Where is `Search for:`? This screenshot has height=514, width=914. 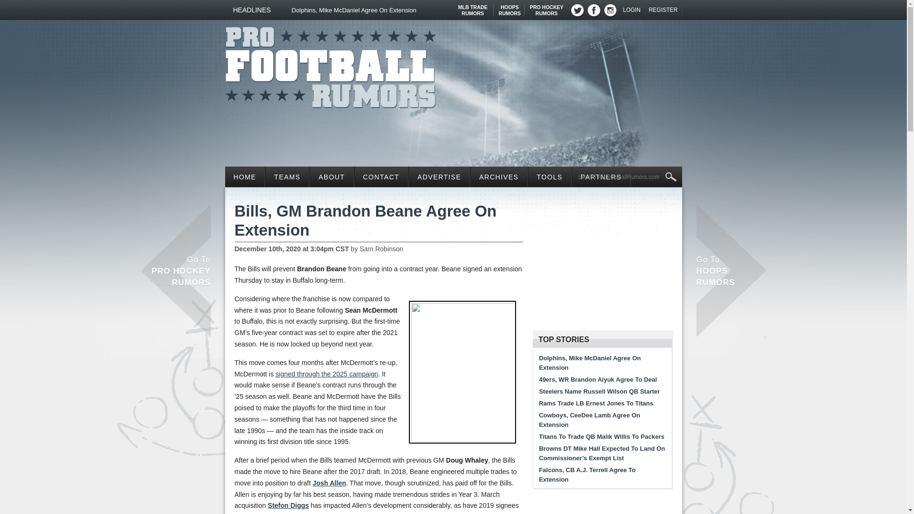
Search for: is located at coordinates (627, 177).